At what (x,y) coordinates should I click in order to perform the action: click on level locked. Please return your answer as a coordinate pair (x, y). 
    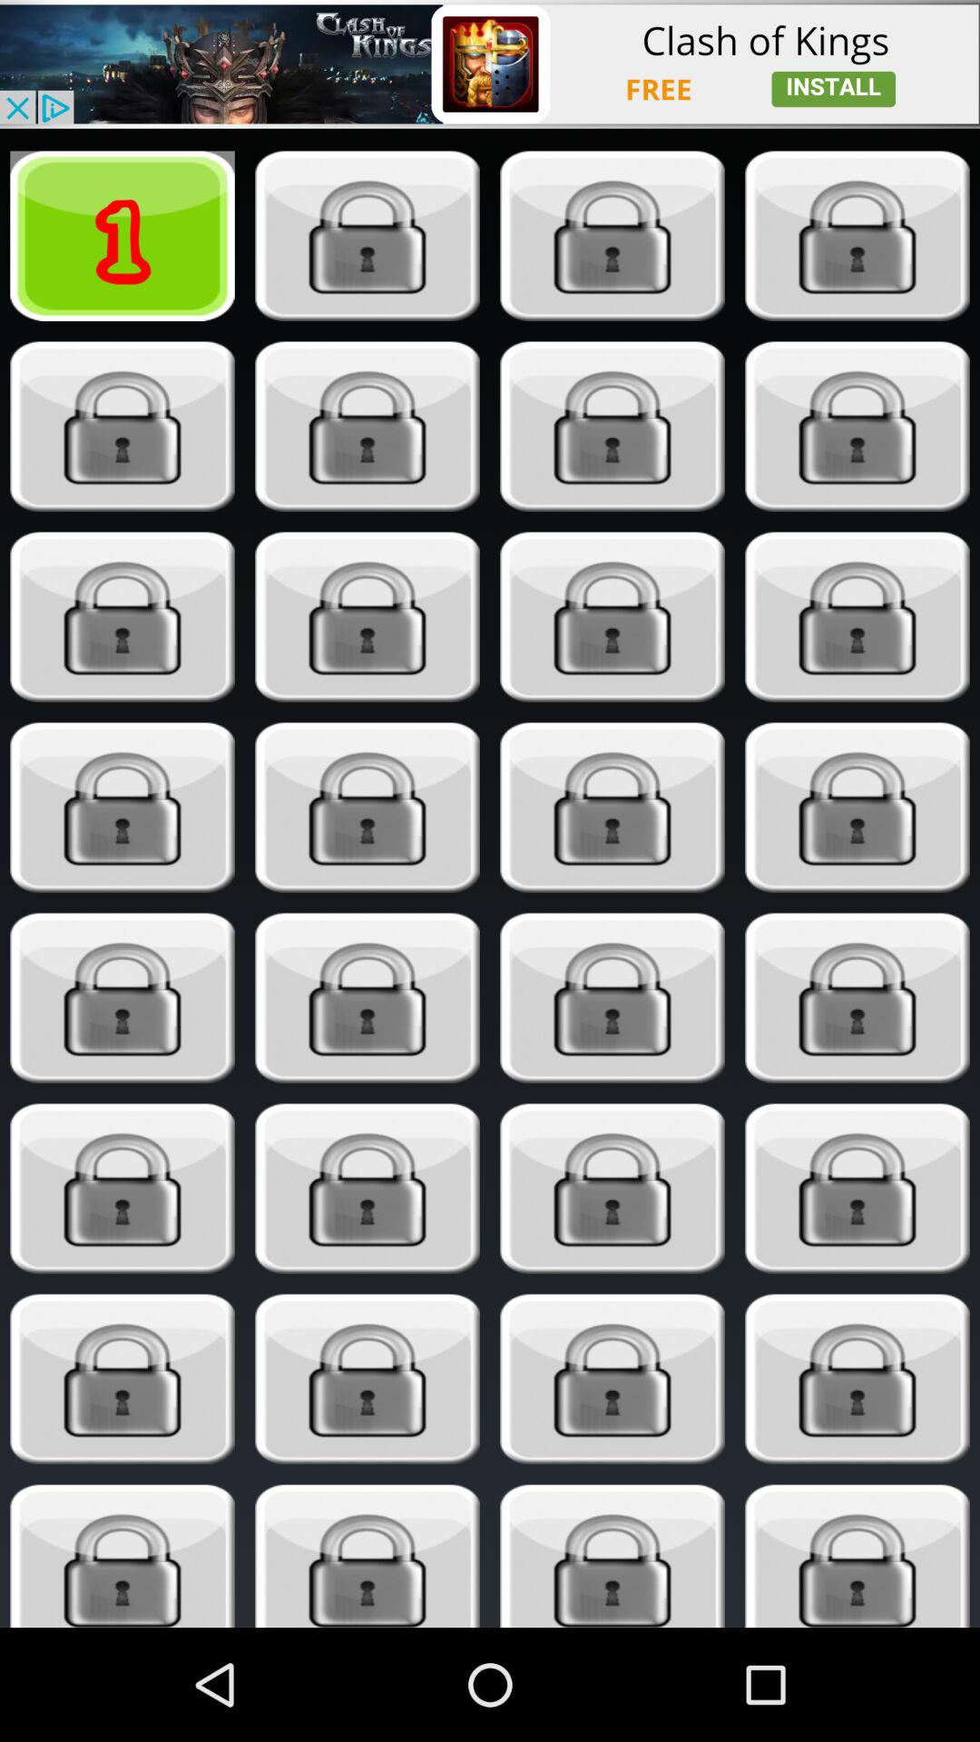
    Looking at the image, I should click on (857, 807).